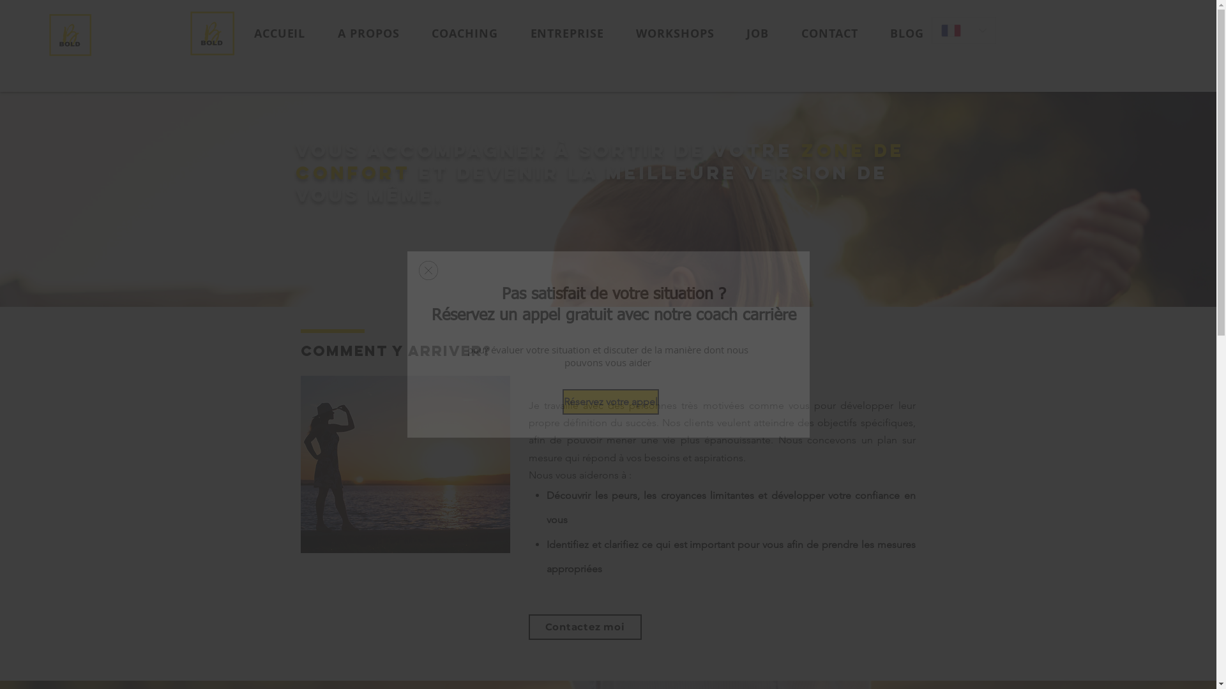 This screenshot has height=689, width=1226. What do you see at coordinates (585, 626) in the screenshot?
I see `Contactez moi` at bounding box center [585, 626].